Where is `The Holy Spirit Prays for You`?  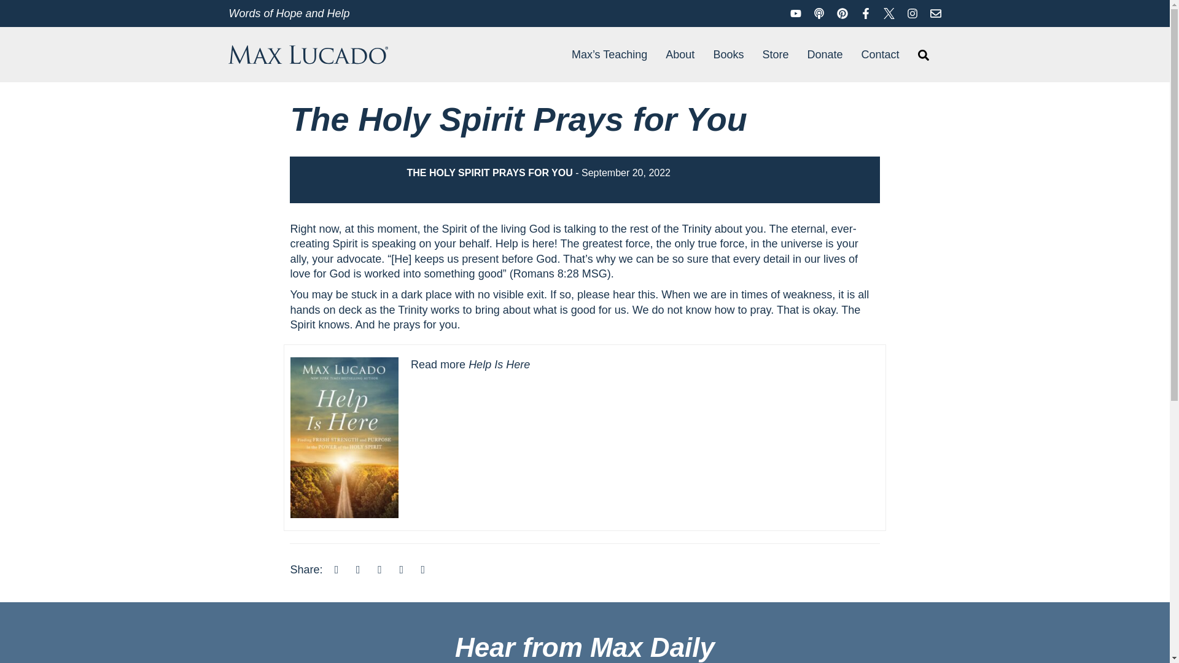 The Holy Spirit Prays for You is located at coordinates (585, 119).